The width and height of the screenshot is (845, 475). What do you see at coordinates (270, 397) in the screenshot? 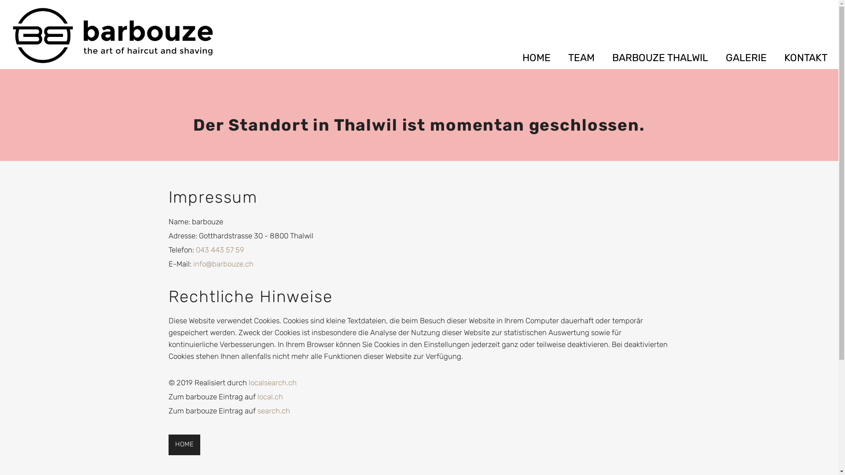
I see `local.ch` at bounding box center [270, 397].